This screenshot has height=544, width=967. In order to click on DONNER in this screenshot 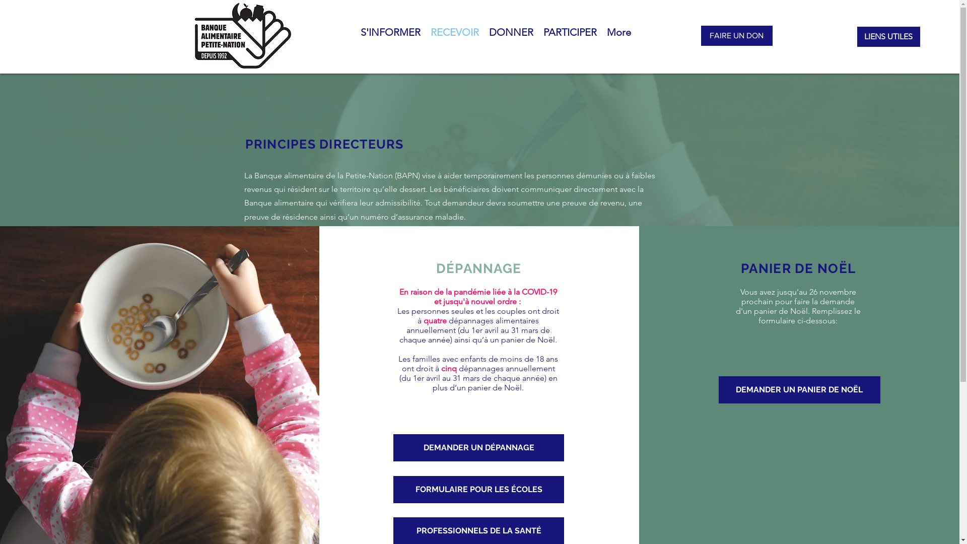, I will do `click(511, 38)`.